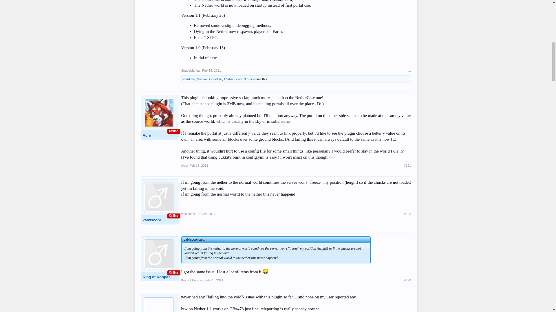 The width and height of the screenshot is (556, 312). Describe the element at coordinates (199, 165) in the screenshot. I see `Feb 28, 2011` at that location.